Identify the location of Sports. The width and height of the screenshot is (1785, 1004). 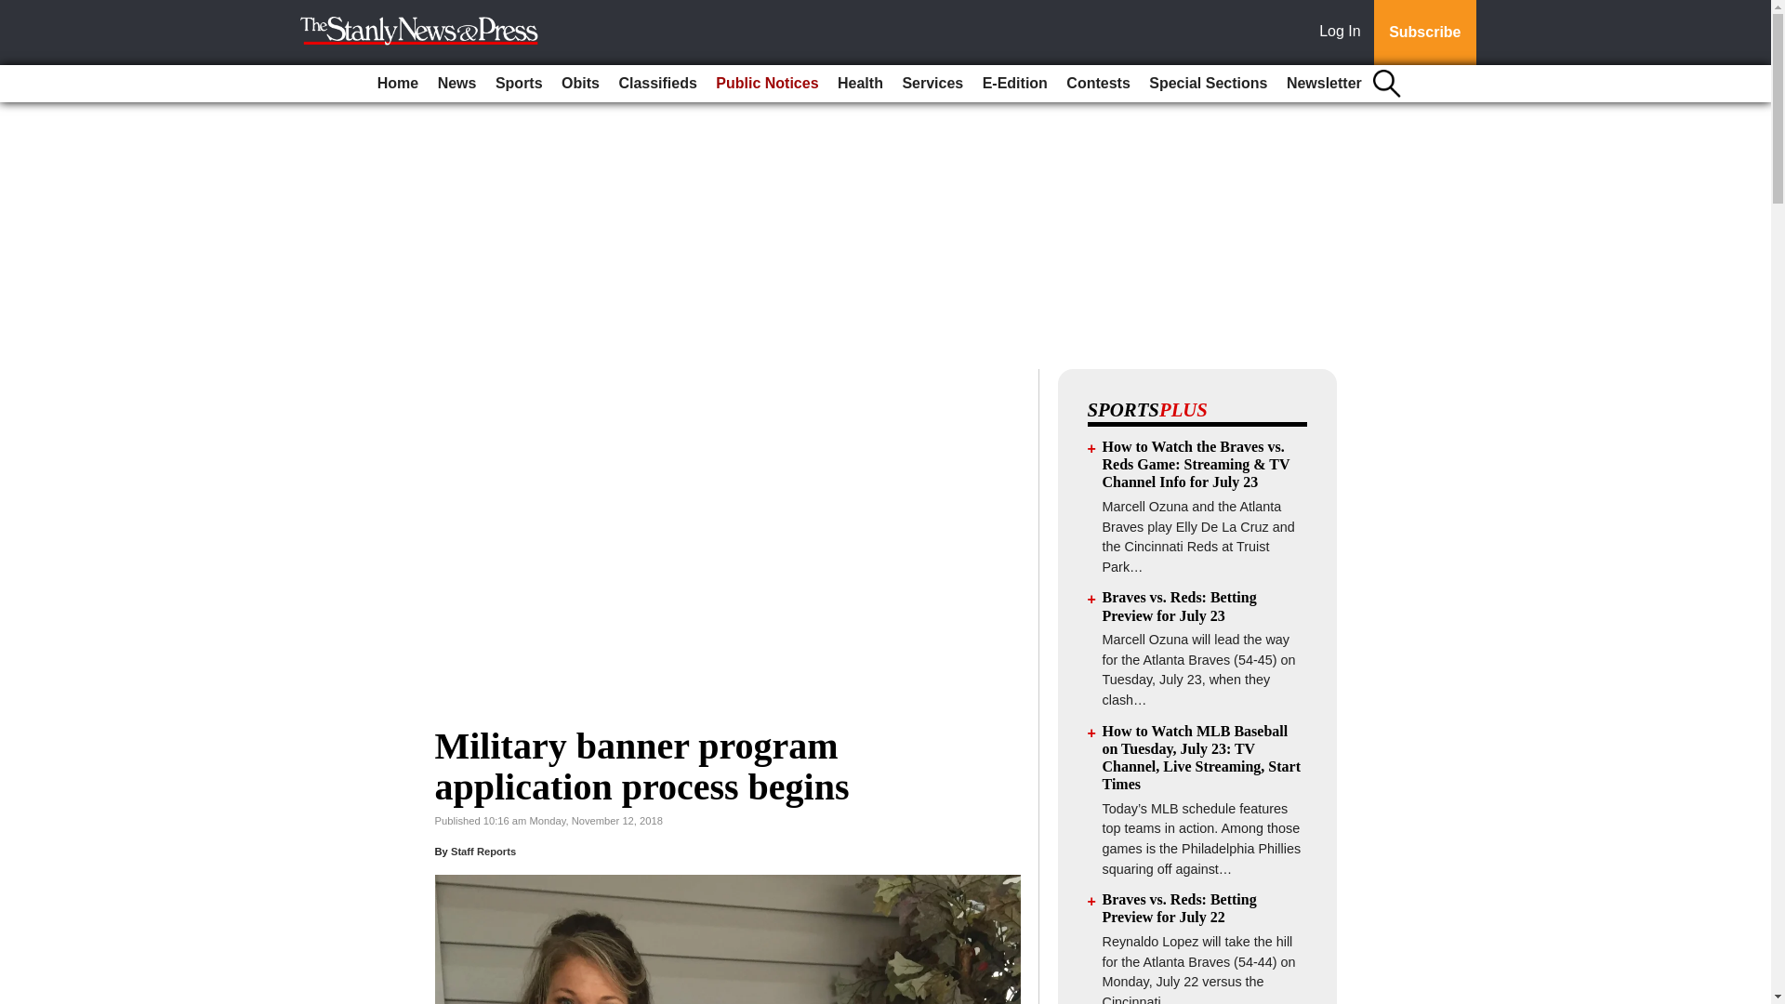
(519, 84).